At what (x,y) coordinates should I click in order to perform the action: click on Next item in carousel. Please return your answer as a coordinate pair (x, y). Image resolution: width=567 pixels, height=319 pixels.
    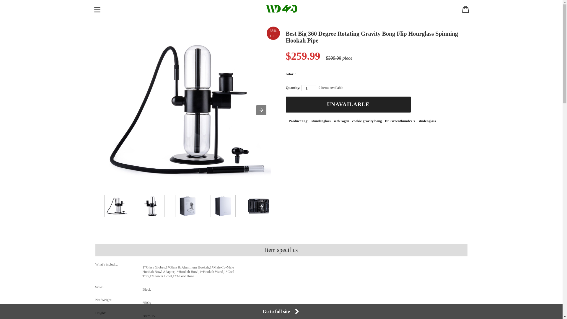
    Looking at the image, I should click on (261, 207).